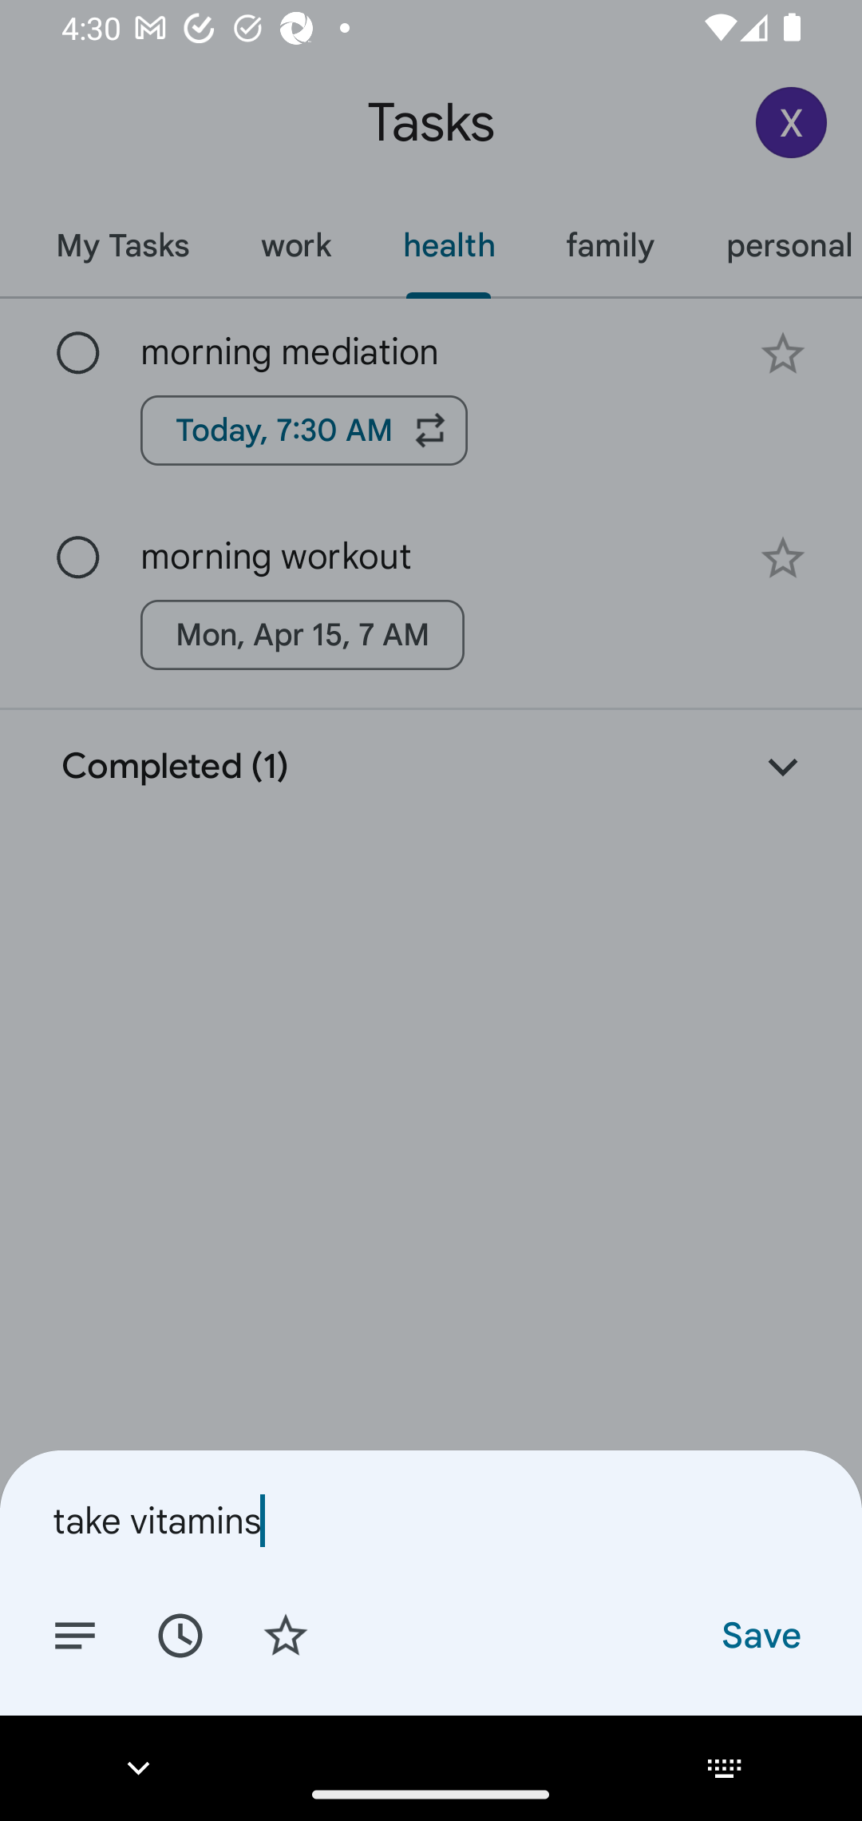 The height and width of the screenshot is (1821, 862). Describe the element at coordinates (180, 1634) in the screenshot. I see `Set date/time` at that location.